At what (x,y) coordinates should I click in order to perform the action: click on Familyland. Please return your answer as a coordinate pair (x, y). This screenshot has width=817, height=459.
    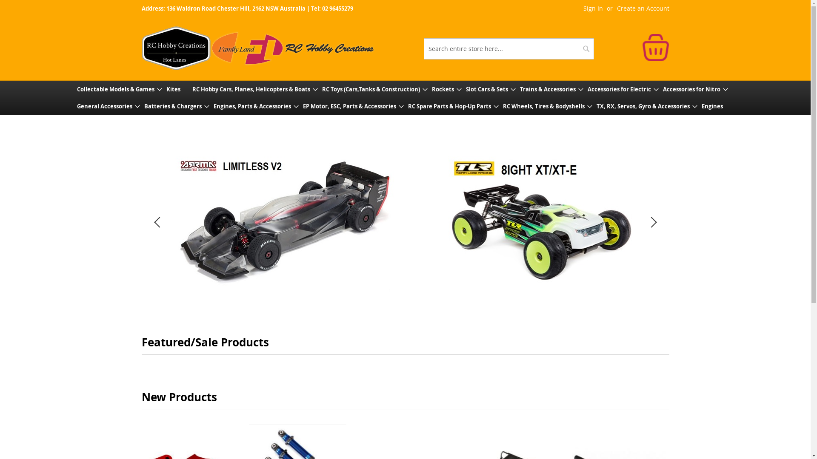
    Looking at the image, I should click on (258, 48).